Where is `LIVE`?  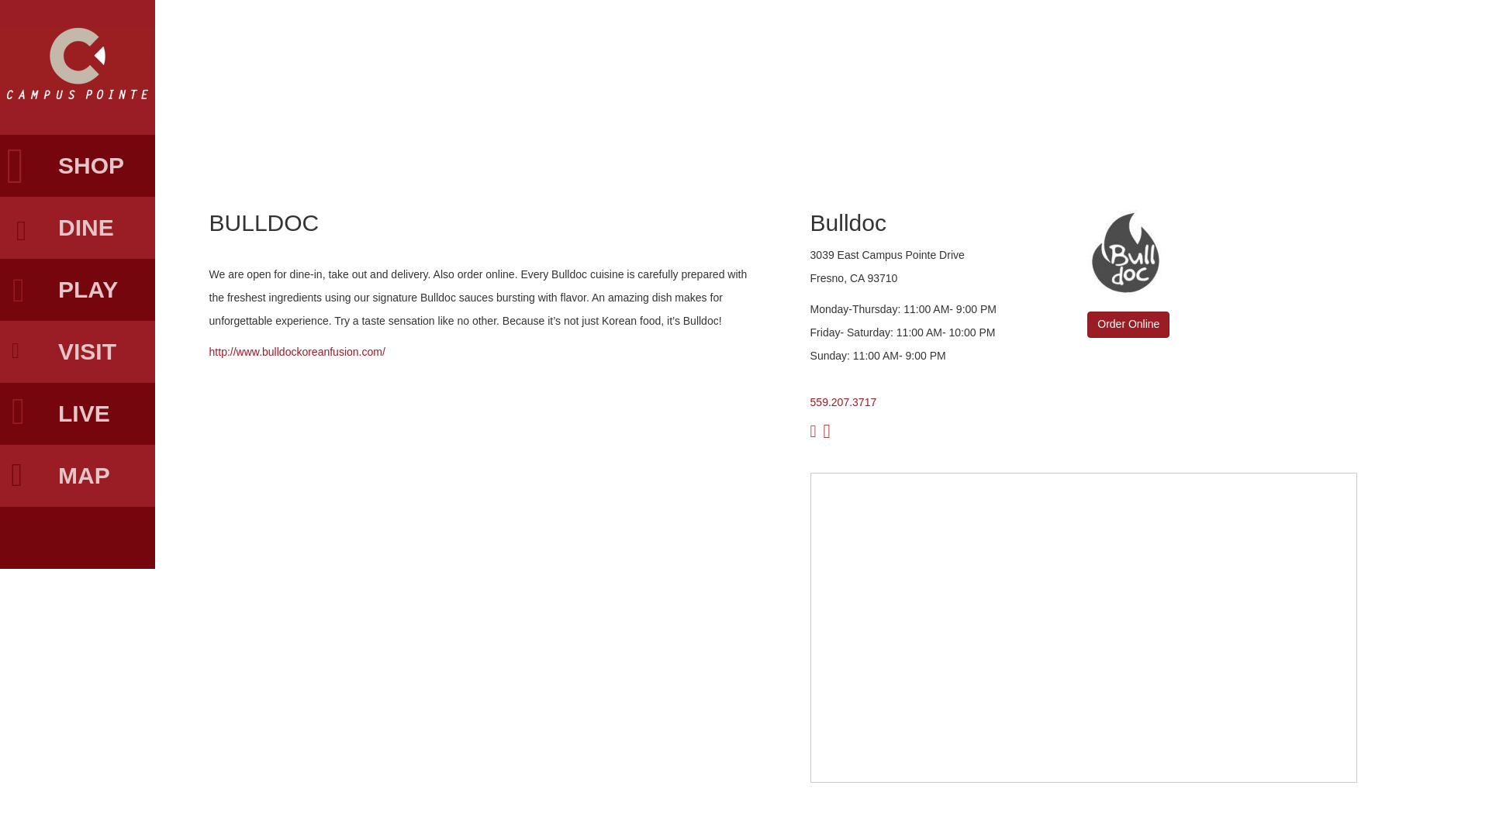 LIVE is located at coordinates (78, 413).